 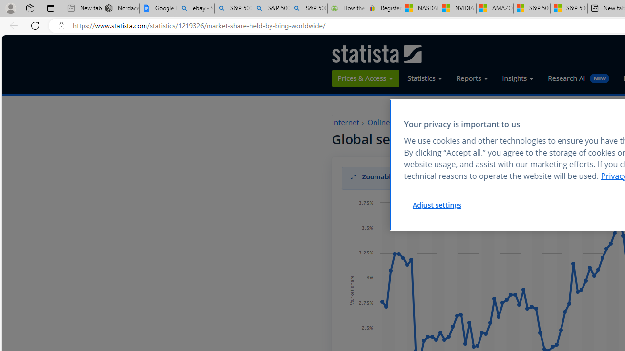 I want to click on Skip to main content, so click(x=9, y=41).